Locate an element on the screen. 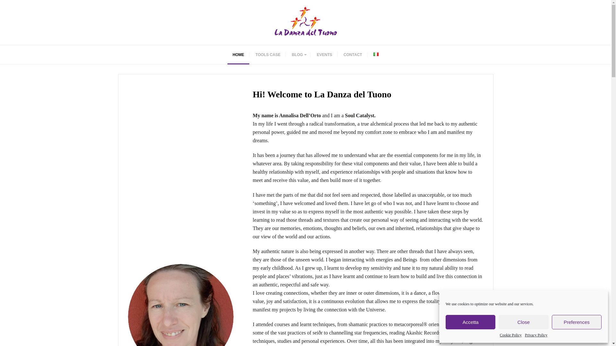 This screenshot has width=616, height=346. HOME is located at coordinates (238, 54).